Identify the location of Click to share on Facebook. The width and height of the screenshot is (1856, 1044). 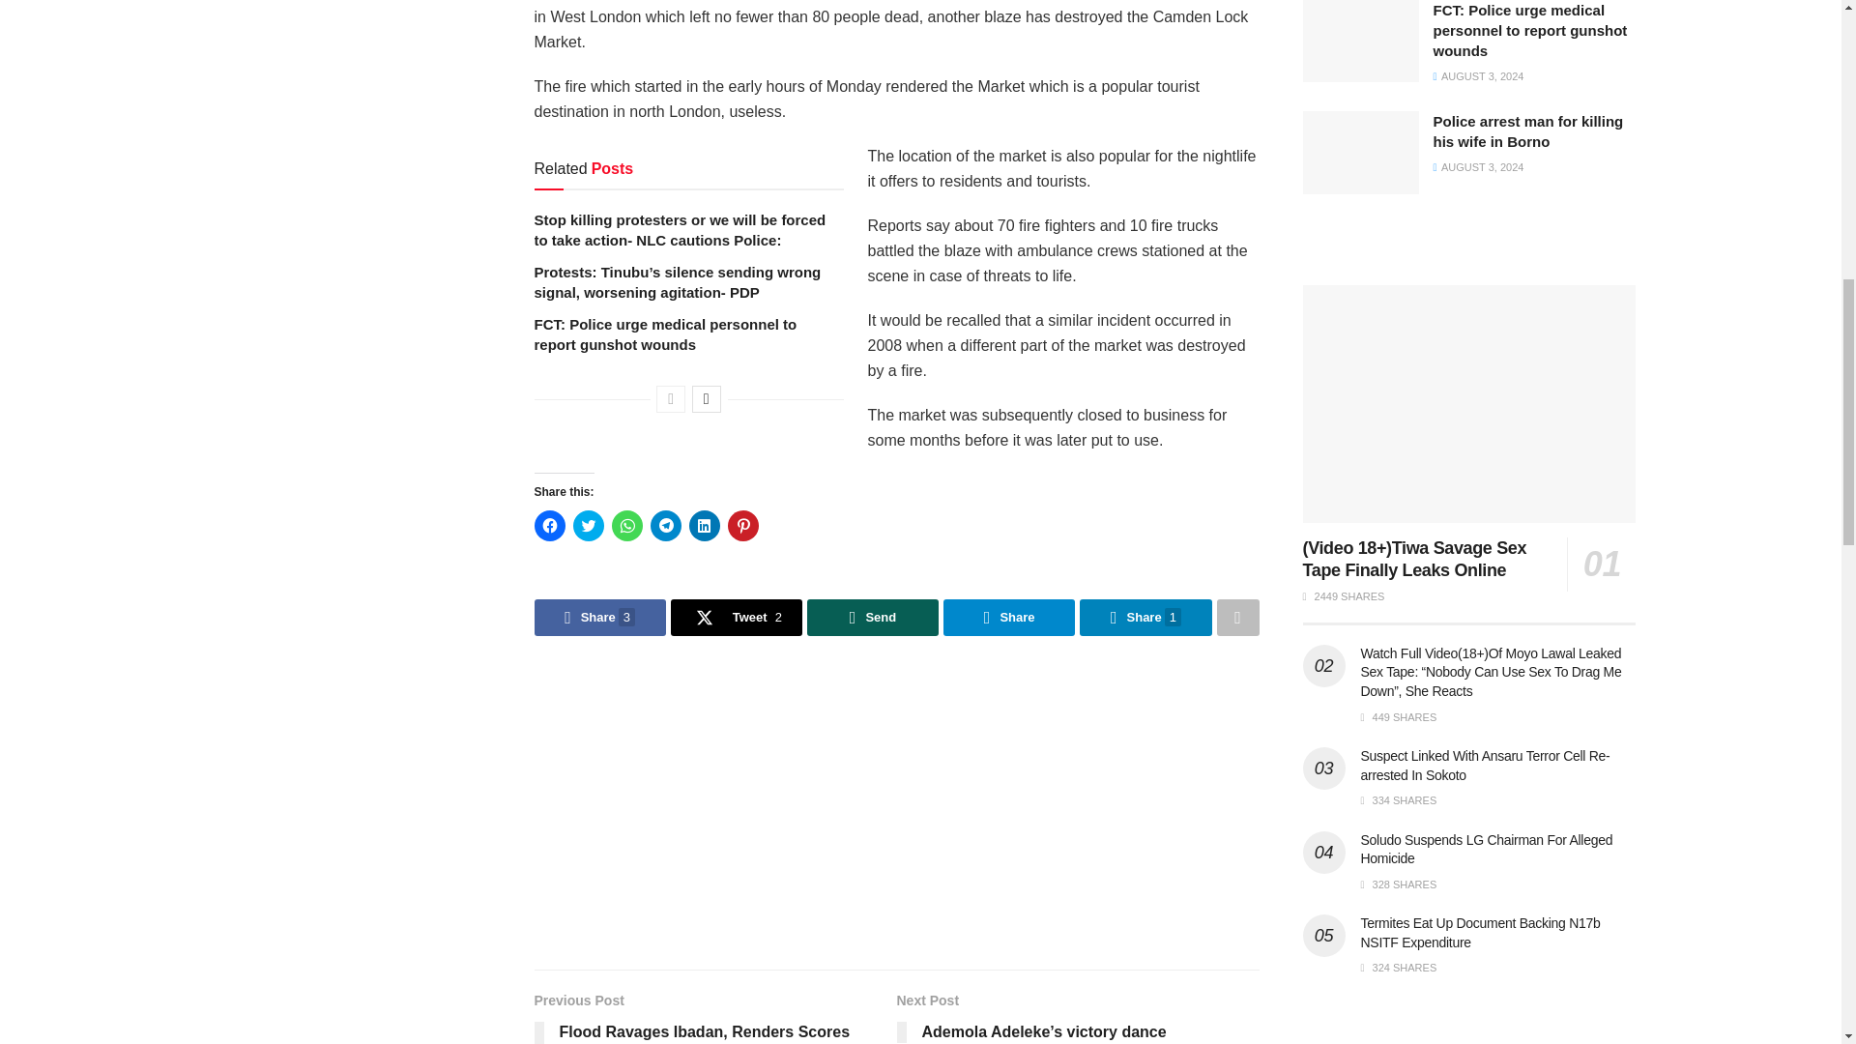
(549, 526).